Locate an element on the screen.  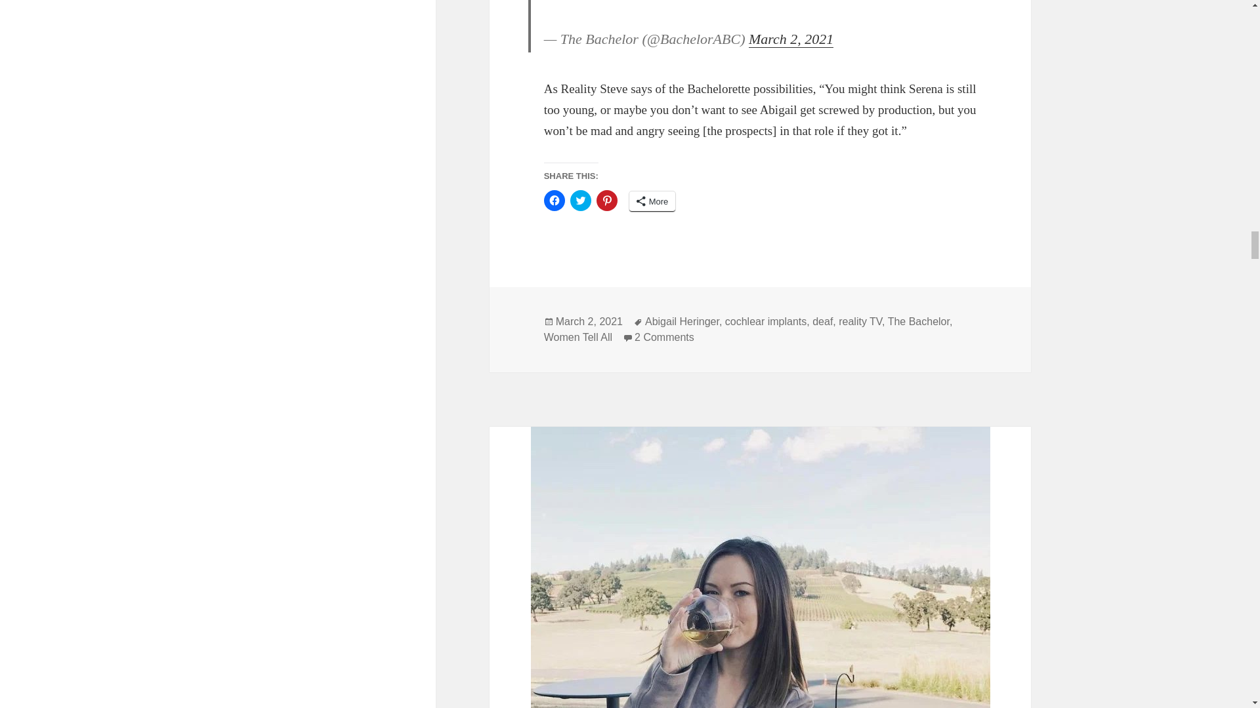
The Bachelor is located at coordinates (919, 321).